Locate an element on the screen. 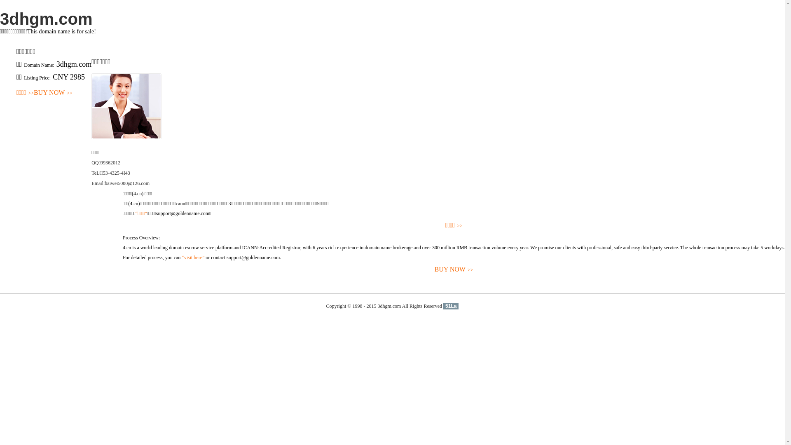  BUY NOW>> is located at coordinates (53, 93).